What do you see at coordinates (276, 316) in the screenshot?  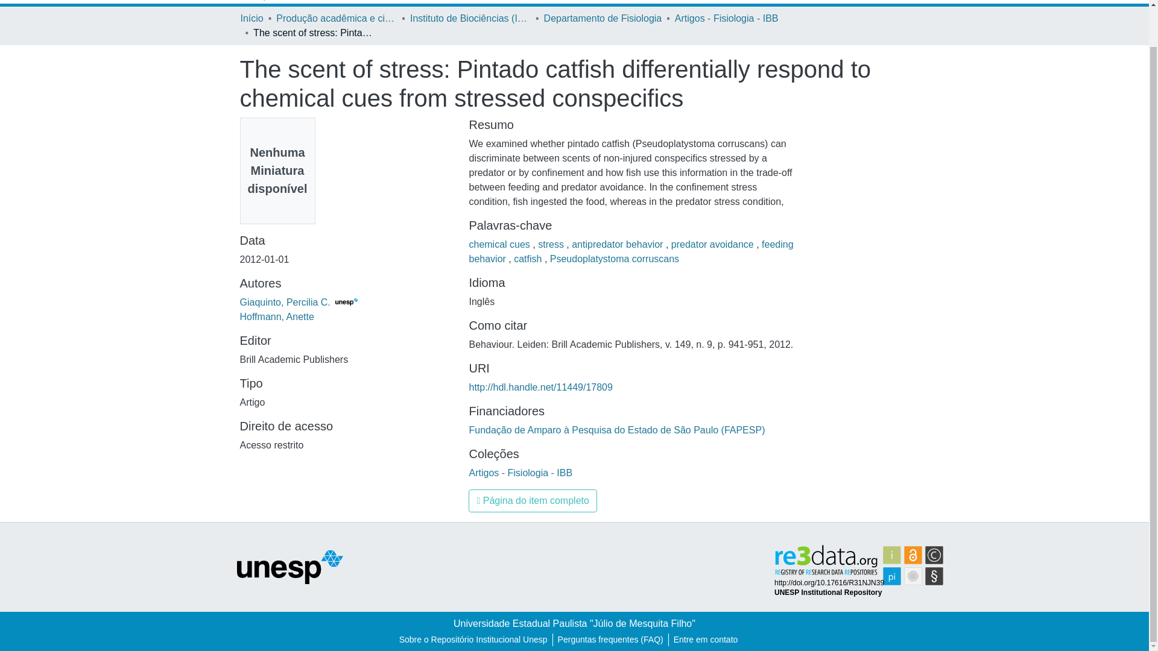 I see `Hoffmann, Anette` at bounding box center [276, 316].